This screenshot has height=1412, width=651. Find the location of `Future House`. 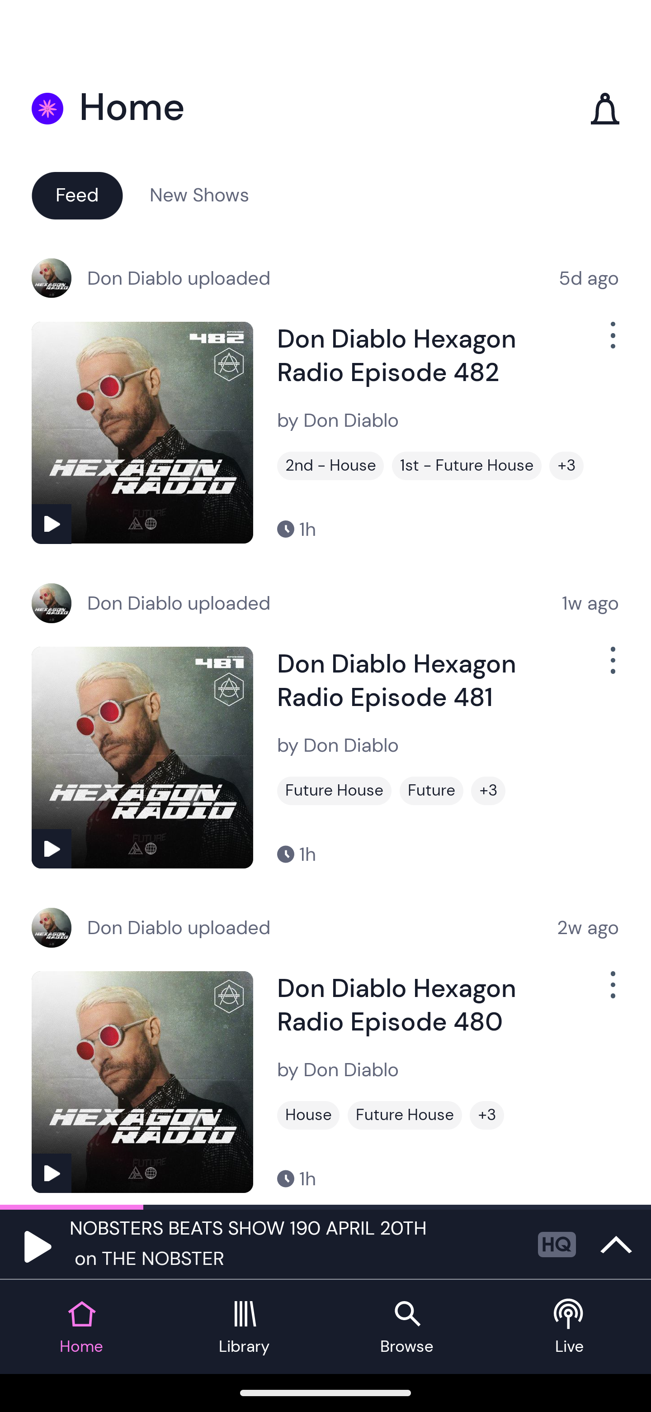

Future House is located at coordinates (405, 1115).